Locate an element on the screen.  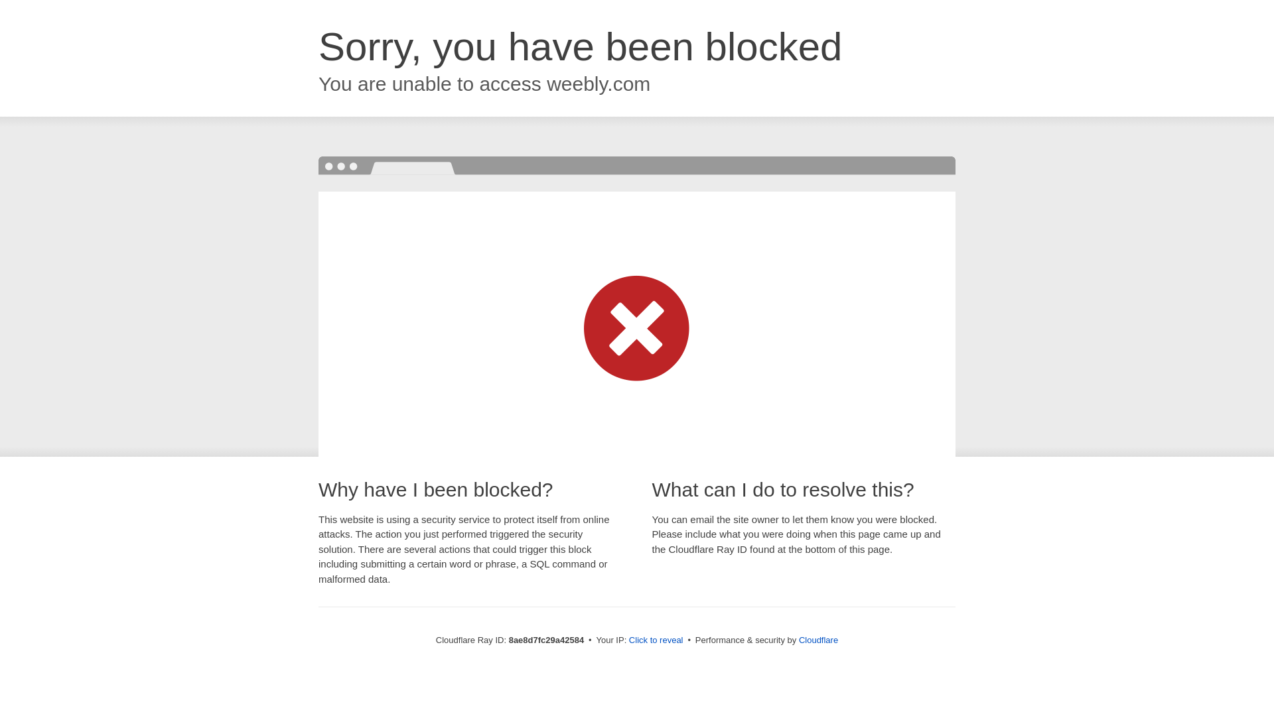
Click to reveal is located at coordinates (656, 640).